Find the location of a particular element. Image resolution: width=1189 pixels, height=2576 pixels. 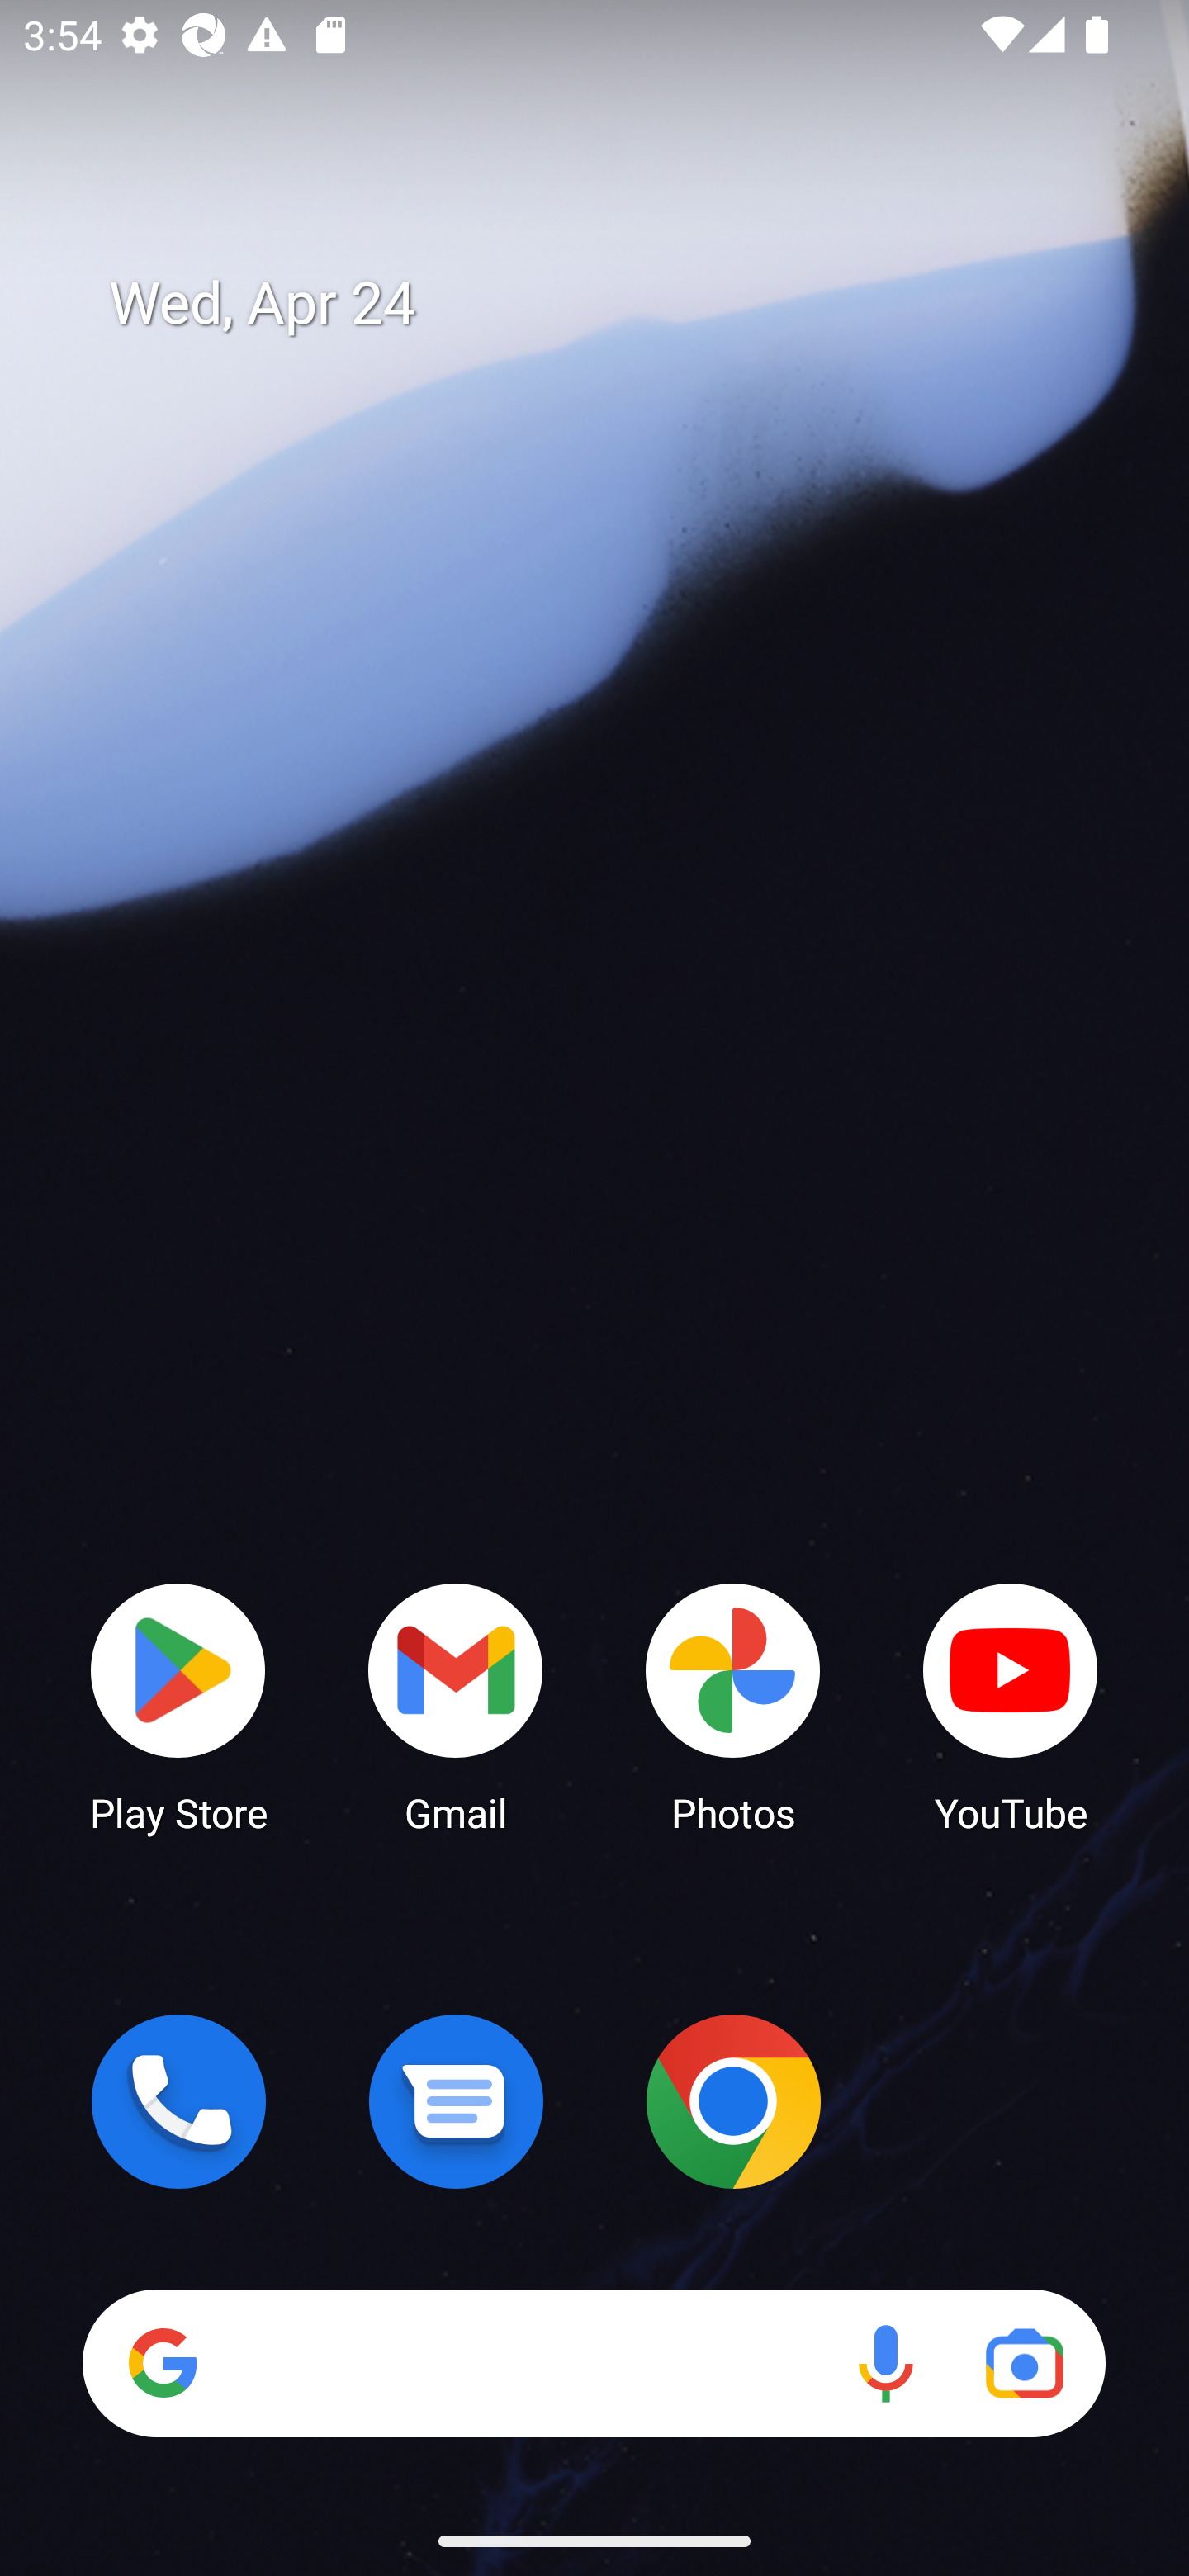

Messages is located at coordinates (456, 2101).